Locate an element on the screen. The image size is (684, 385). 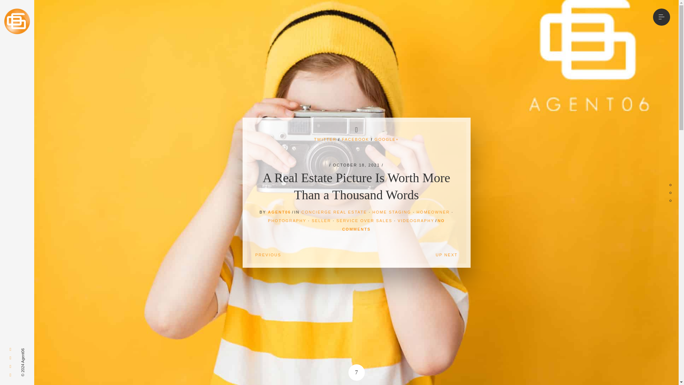
NO COMMENTS is located at coordinates (393, 225).